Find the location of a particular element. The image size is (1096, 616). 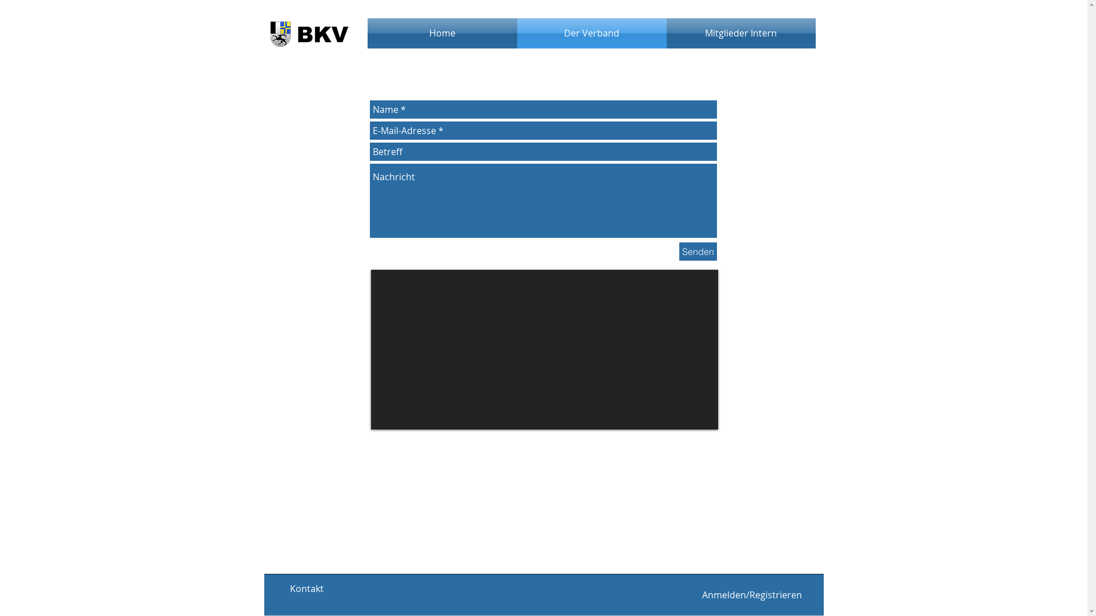

Home is located at coordinates (442, 33).